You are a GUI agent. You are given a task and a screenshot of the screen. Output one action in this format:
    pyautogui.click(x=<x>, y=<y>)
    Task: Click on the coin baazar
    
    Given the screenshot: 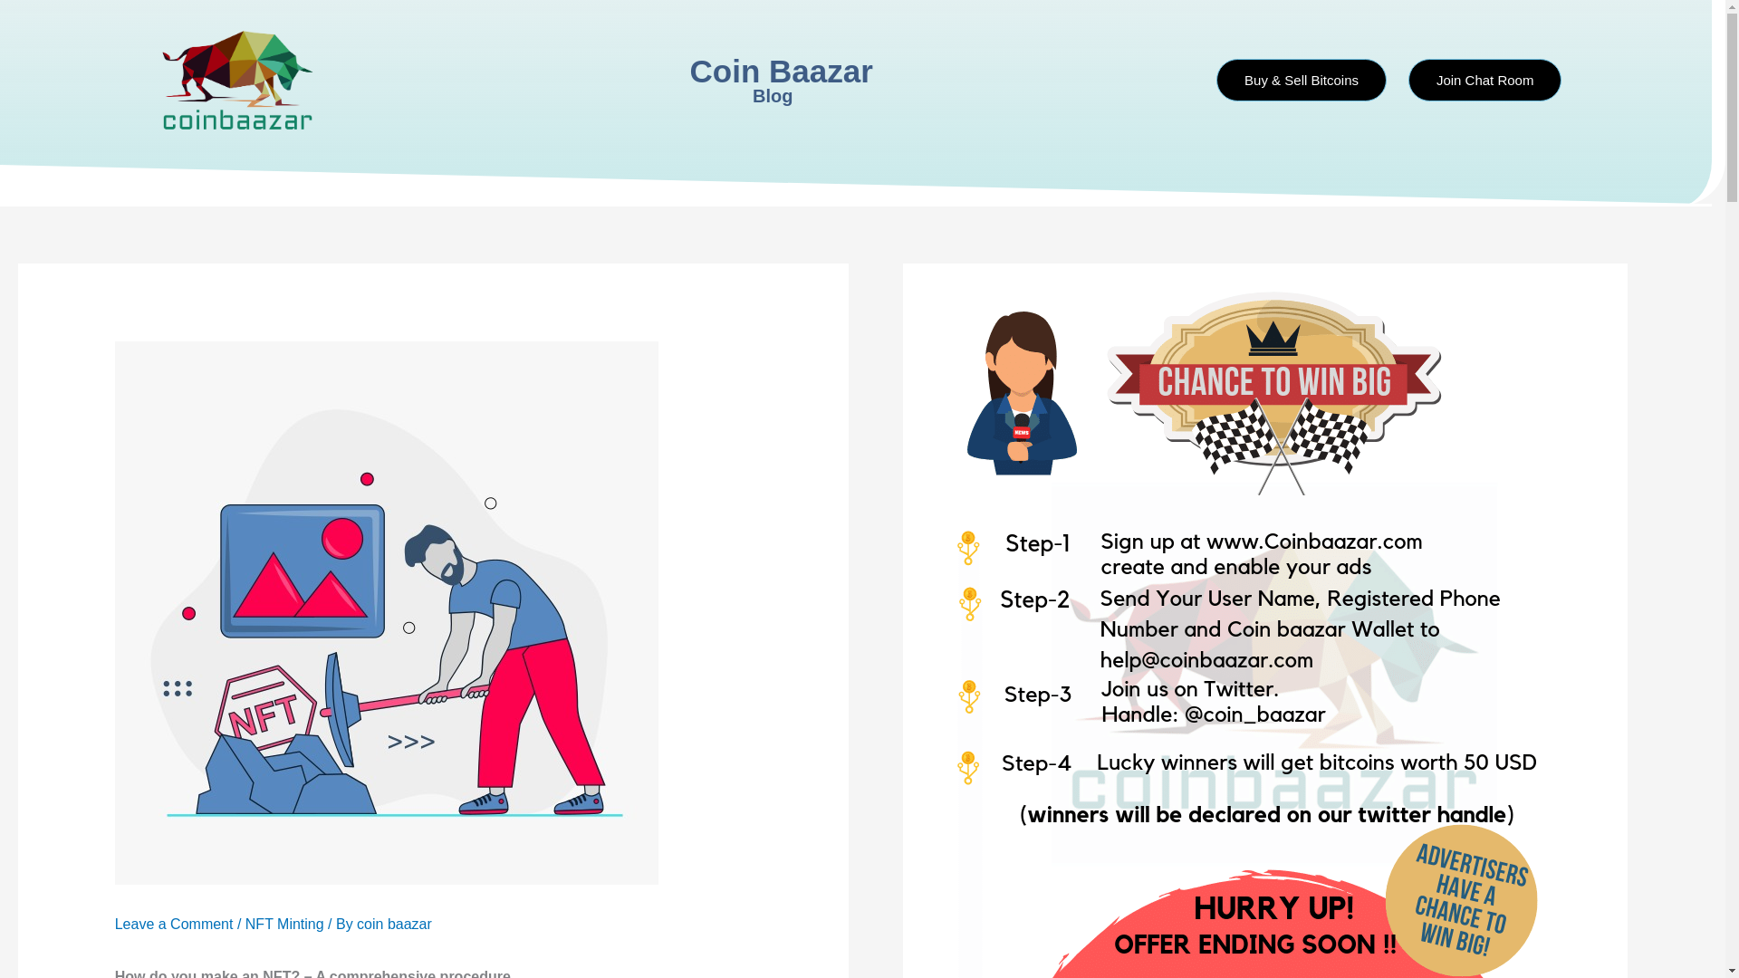 What is the action you would take?
    pyautogui.click(x=393, y=924)
    